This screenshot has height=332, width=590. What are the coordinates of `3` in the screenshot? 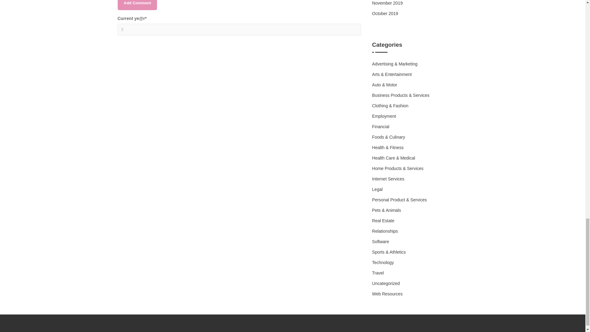 It's located at (239, 29).